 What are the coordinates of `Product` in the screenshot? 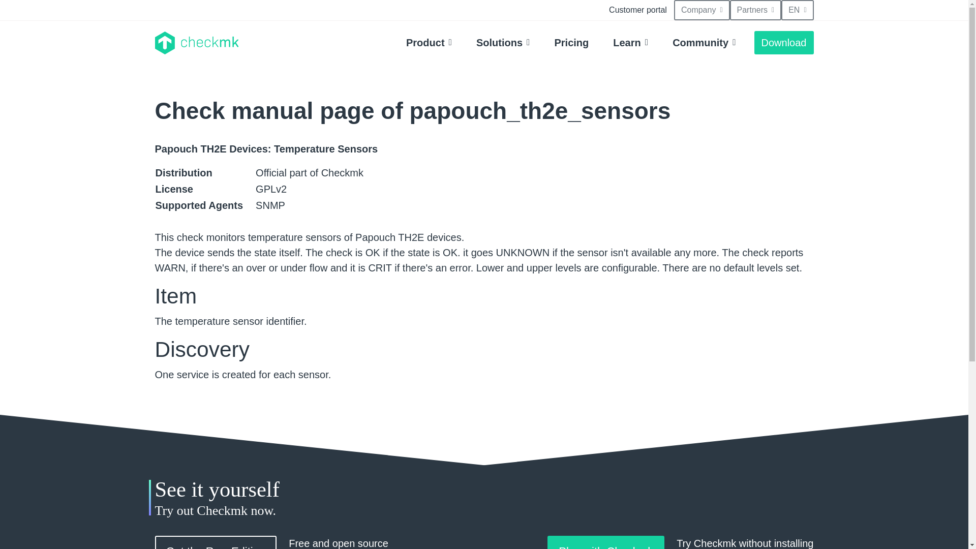 It's located at (429, 42).